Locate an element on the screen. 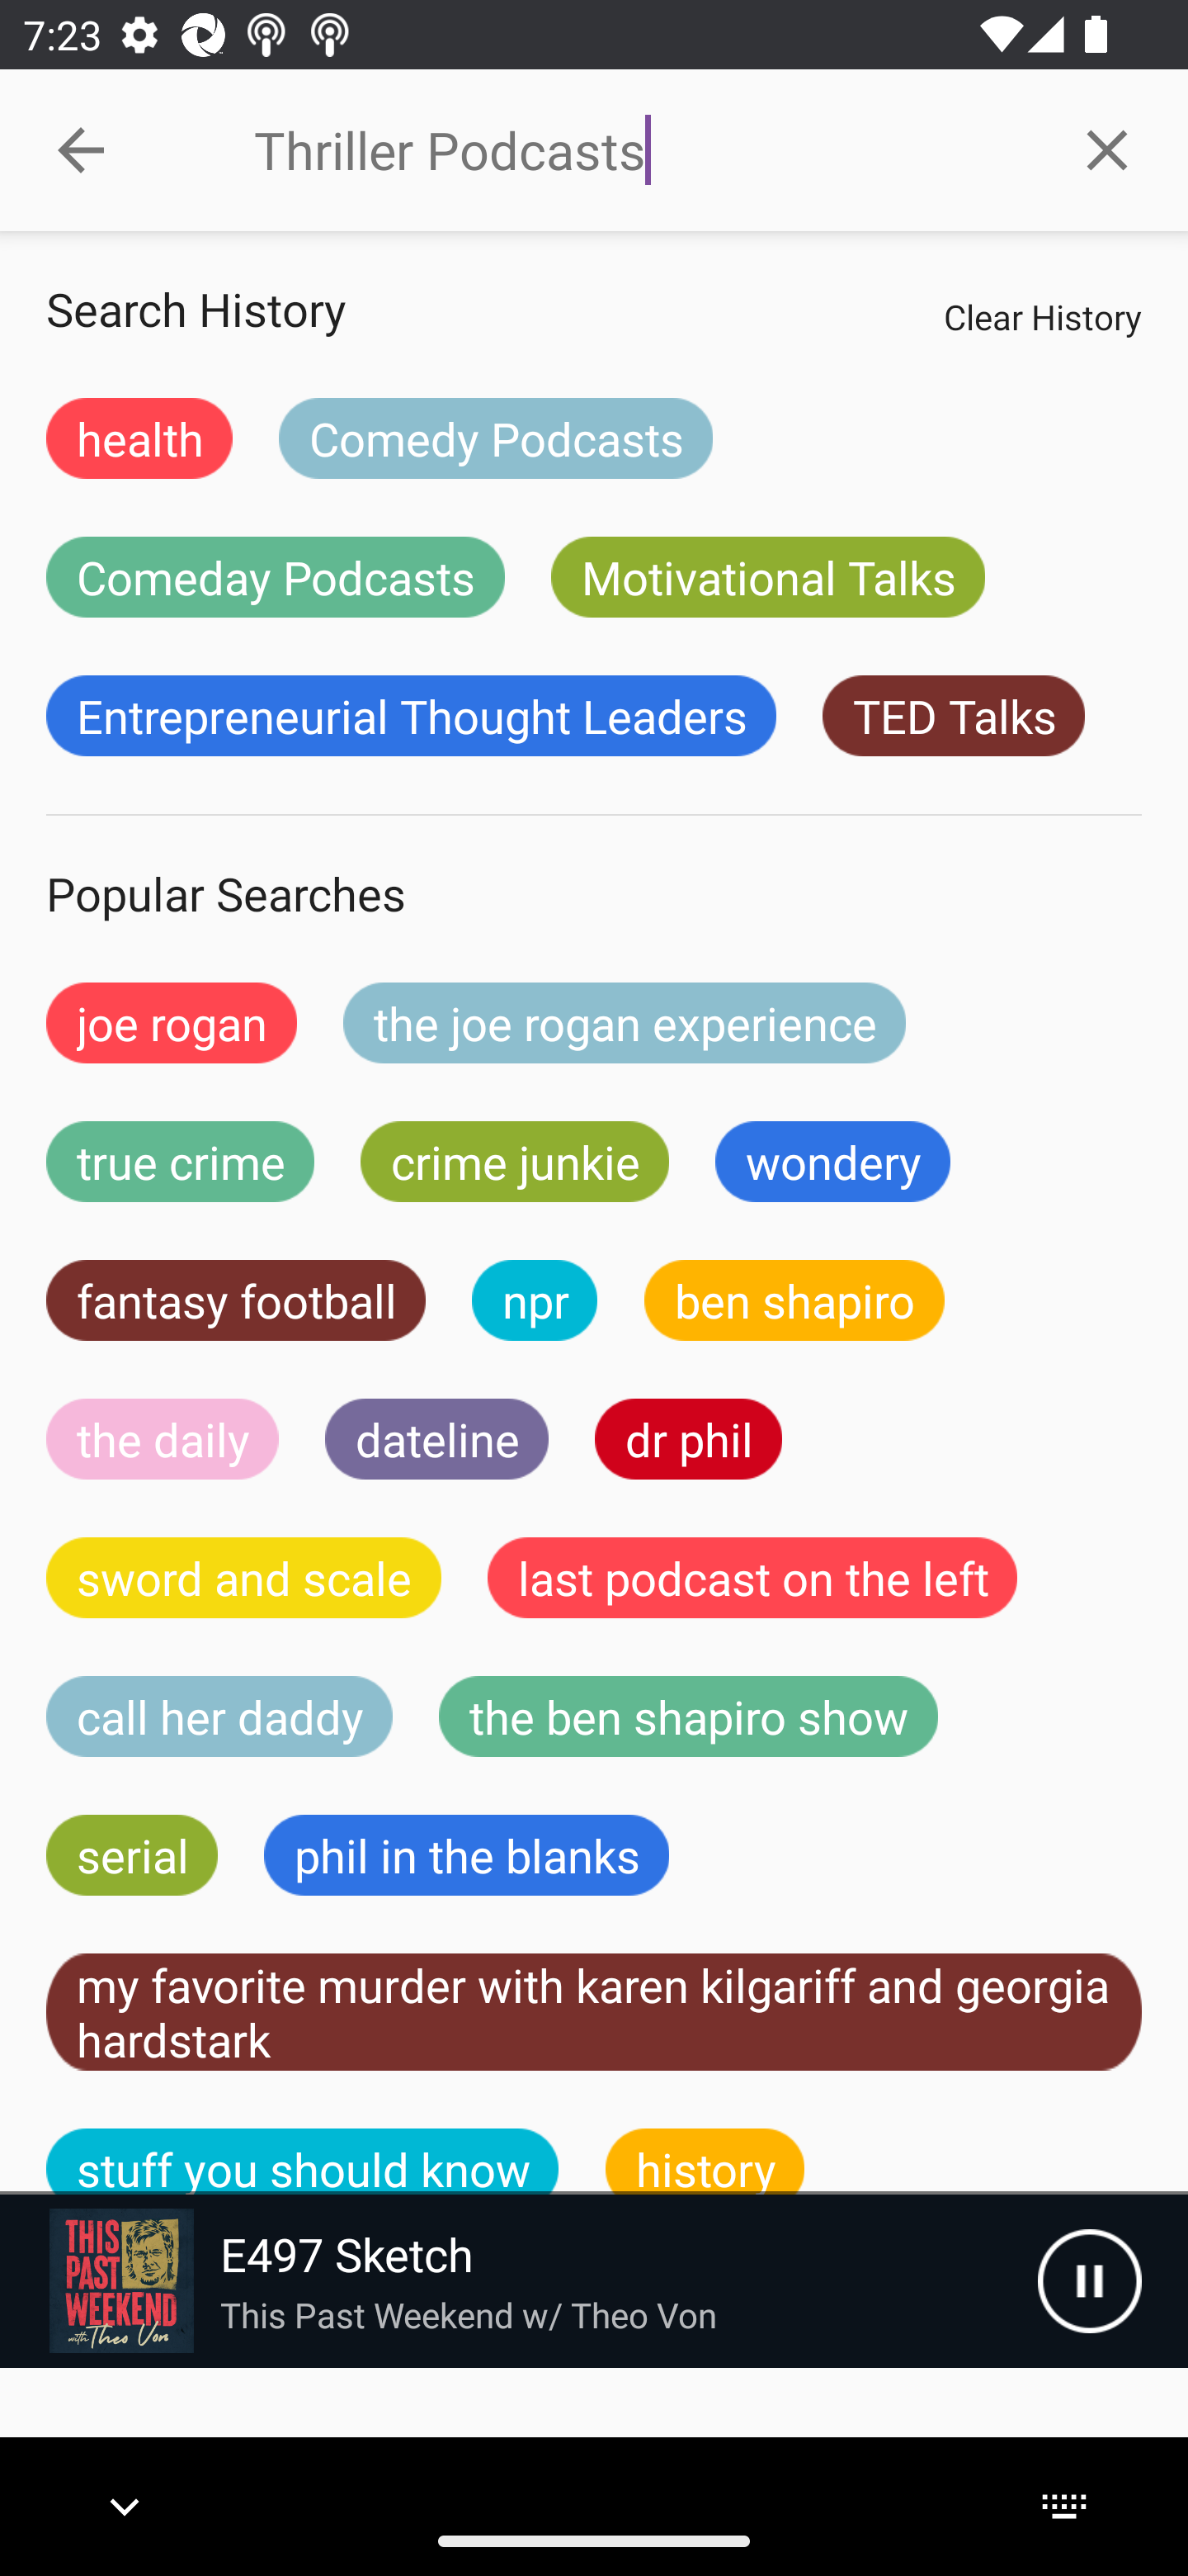 The width and height of the screenshot is (1188, 2576). Entrepreneurial Thought Leaders is located at coordinates (411, 716).